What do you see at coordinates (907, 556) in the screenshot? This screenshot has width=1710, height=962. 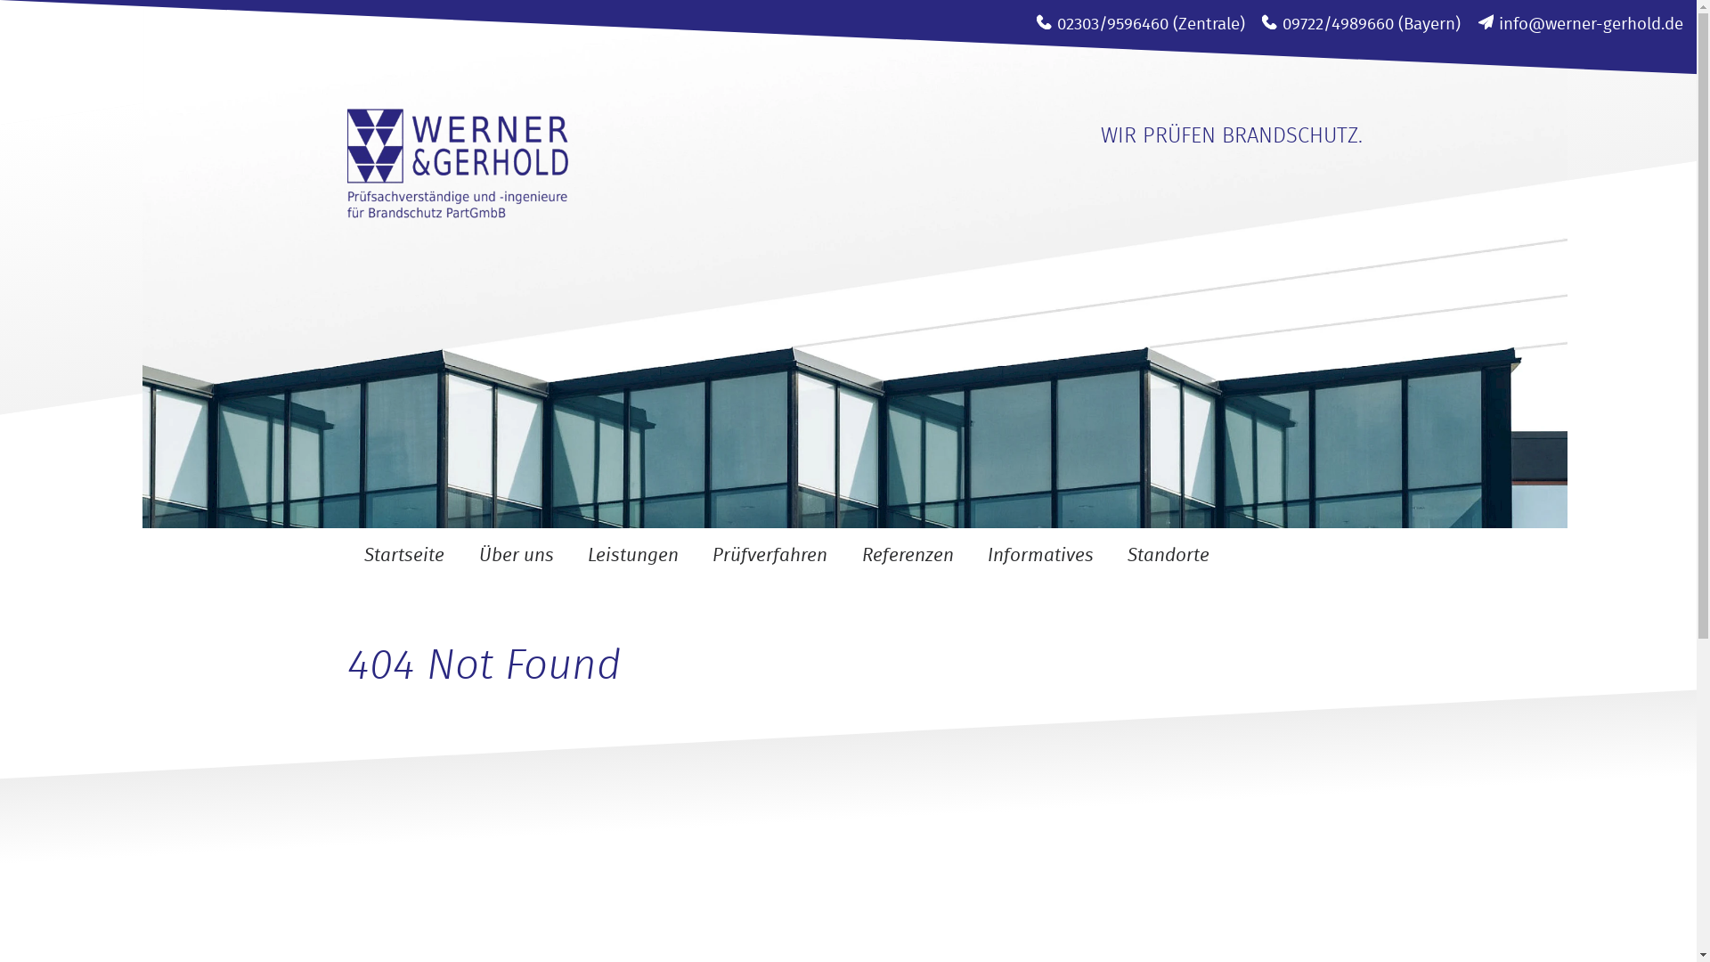 I see `Referenzen` at bounding box center [907, 556].